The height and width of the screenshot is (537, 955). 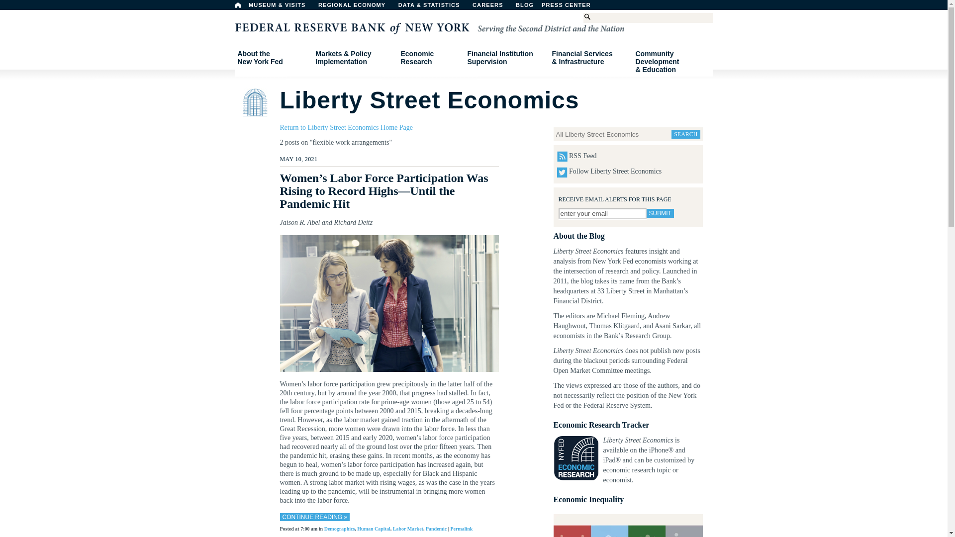 What do you see at coordinates (493, 7) in the screenshot?
I see `CAREERS` at bounding box center [493, 7].